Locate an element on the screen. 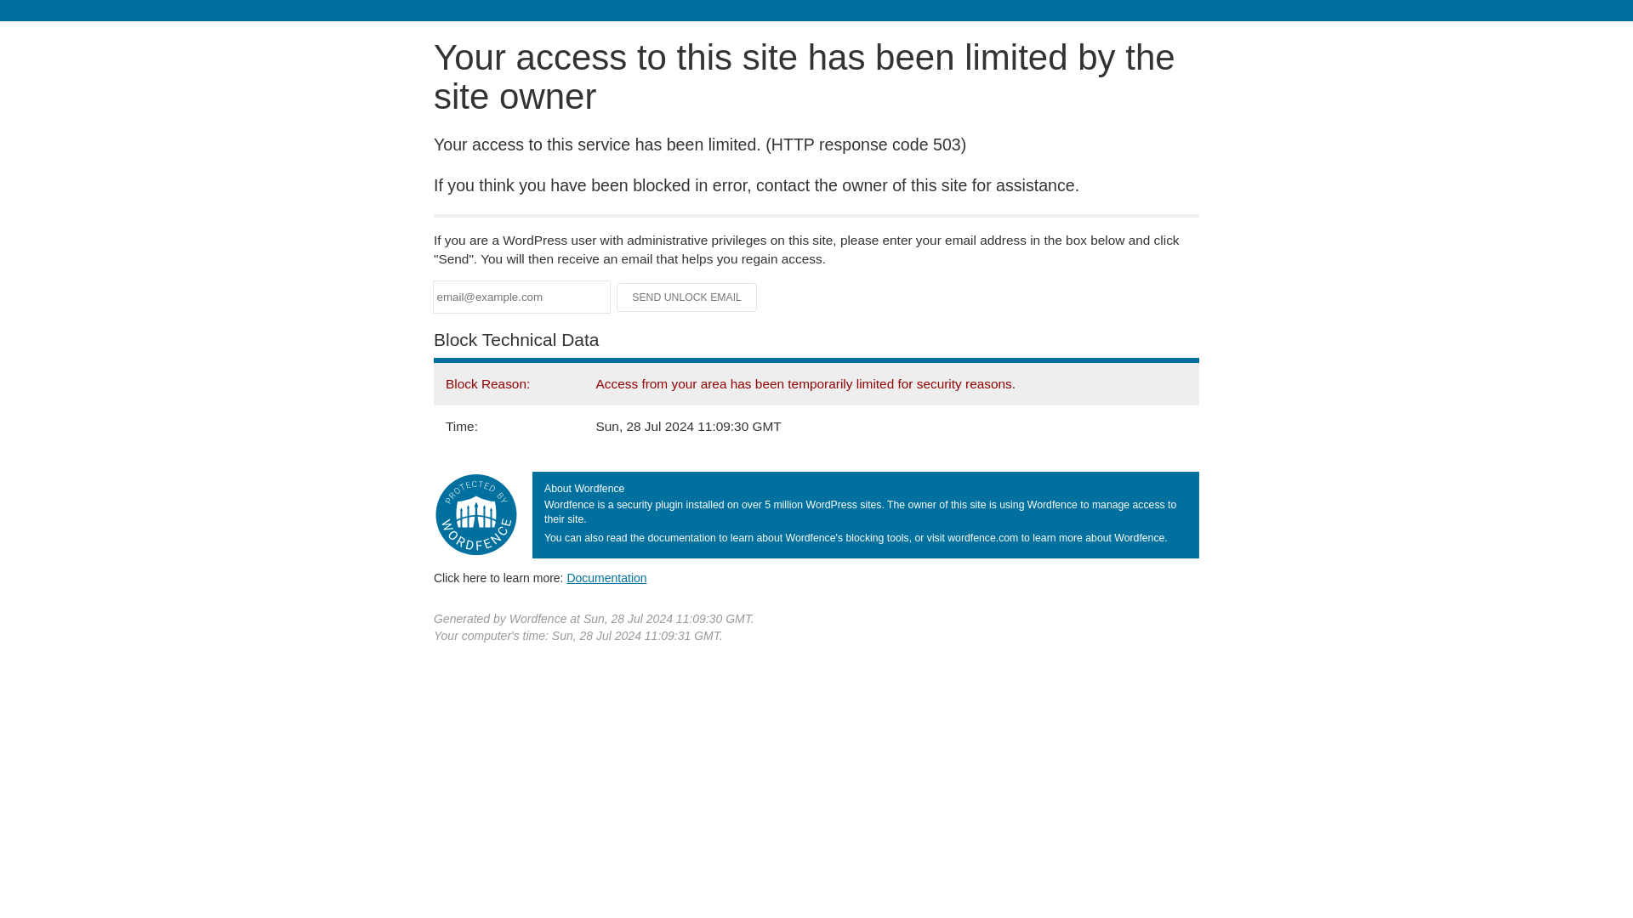 This screenshot has height=918, width=1633. Documentation is located at coordinates (606, 577).